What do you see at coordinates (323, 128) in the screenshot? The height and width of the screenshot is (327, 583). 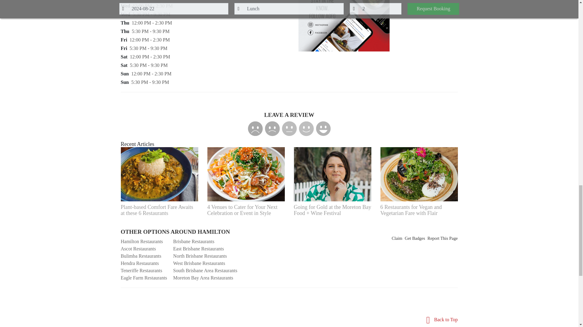 I see `5` at bounding box center [323, 128].